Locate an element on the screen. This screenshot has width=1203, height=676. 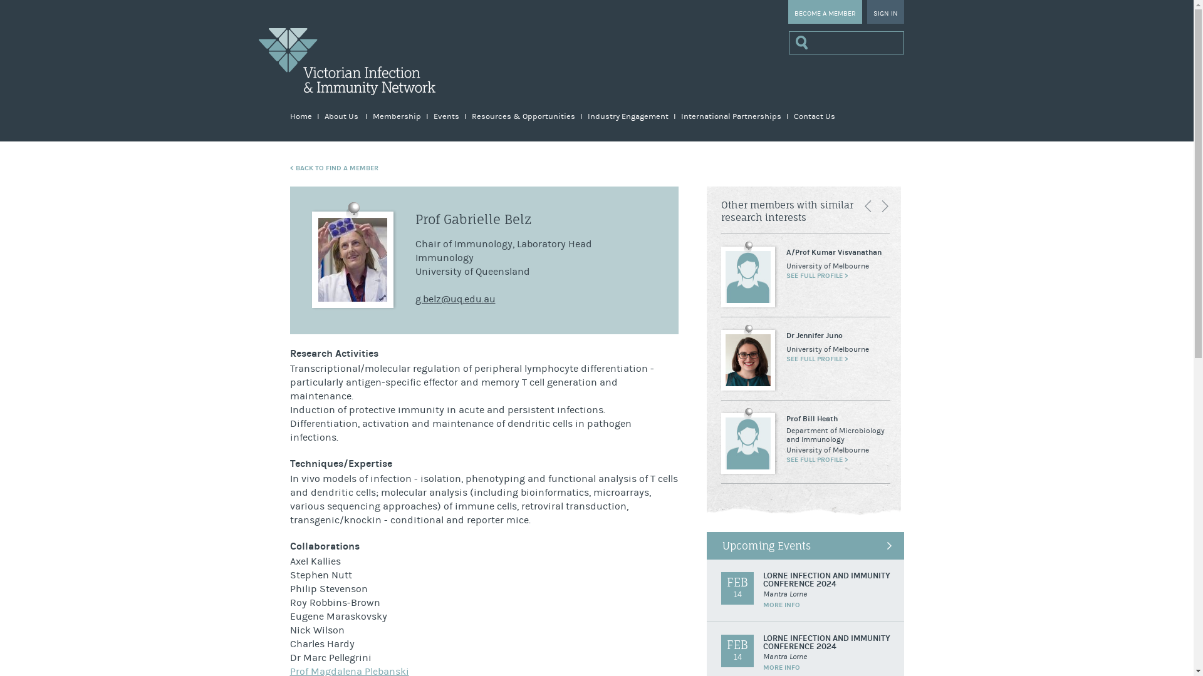
SEE FULL PROFILE > is located at coordinates (817, 359).